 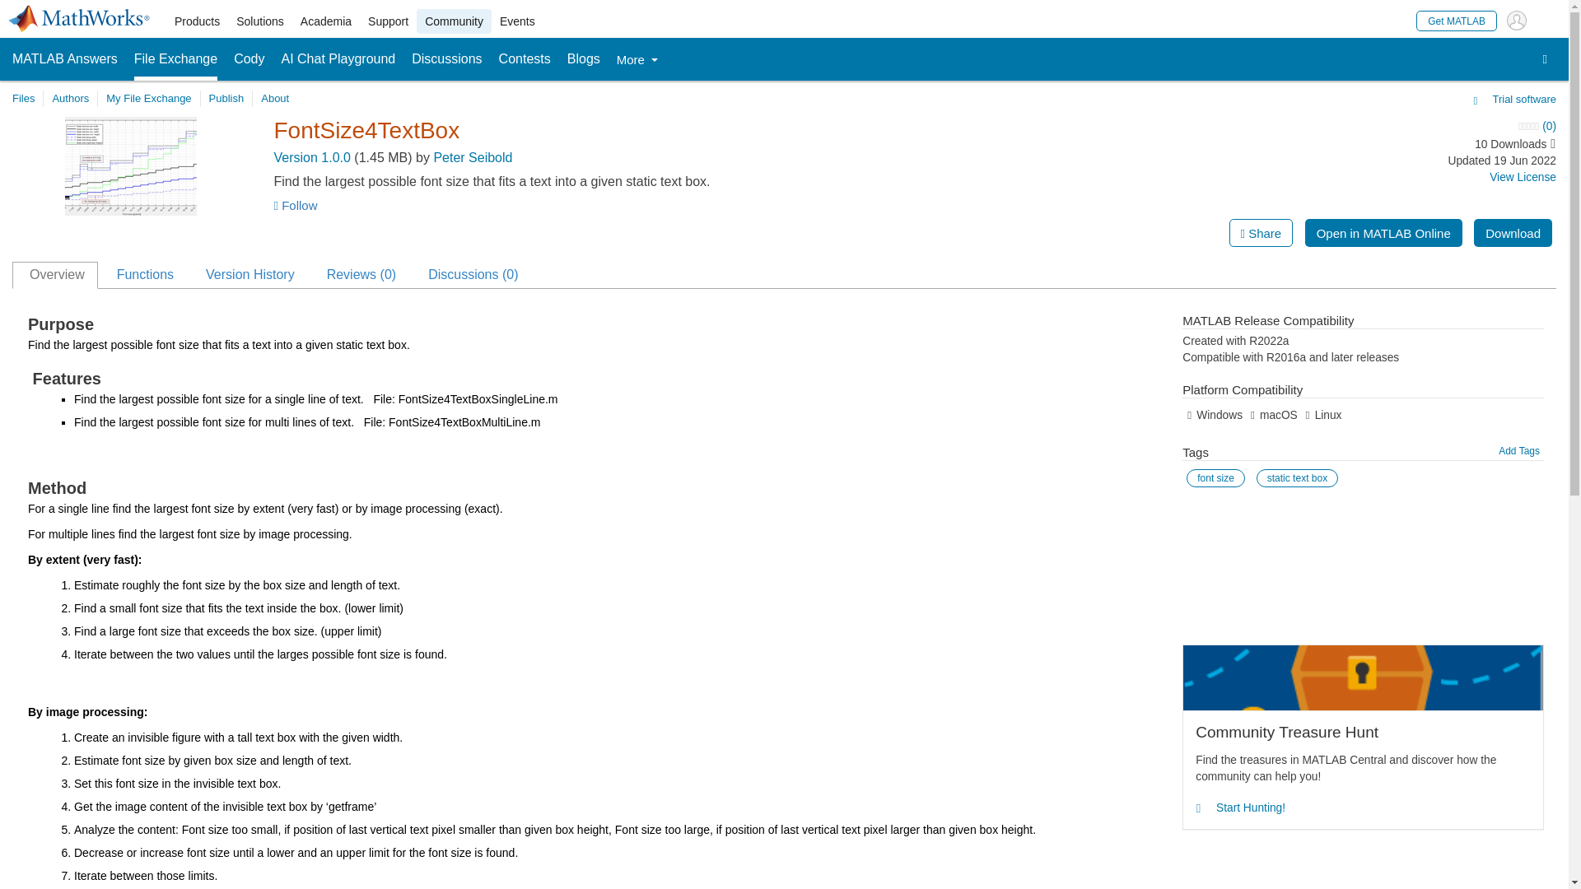 What do you see at coordinates (338, 59) in the screenshot?
I see `AI Chat Playground` at bounding box center [338, 59].